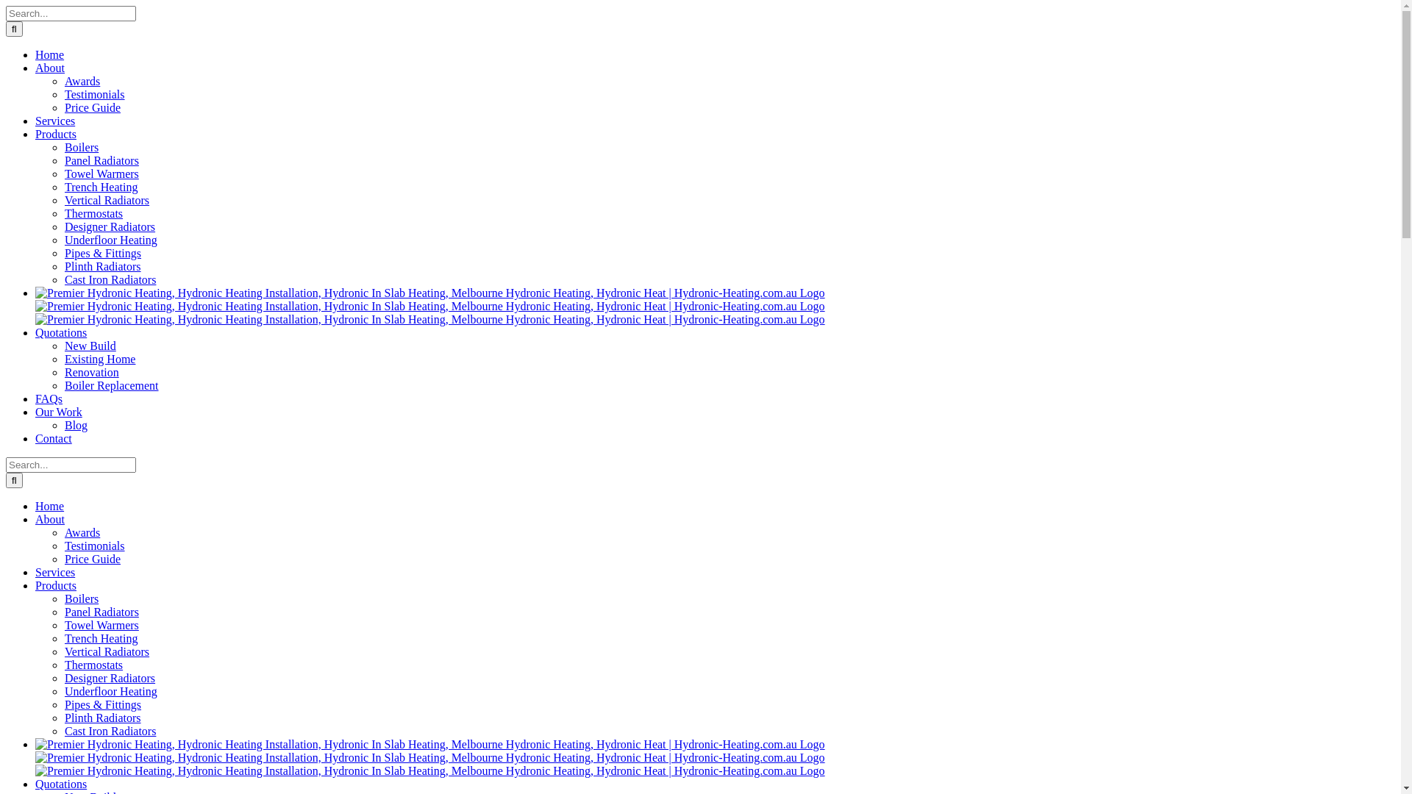 Image resolution: width=1412 pixels, height=794 pixels. I want to click on Our Work, so click(76, 412).